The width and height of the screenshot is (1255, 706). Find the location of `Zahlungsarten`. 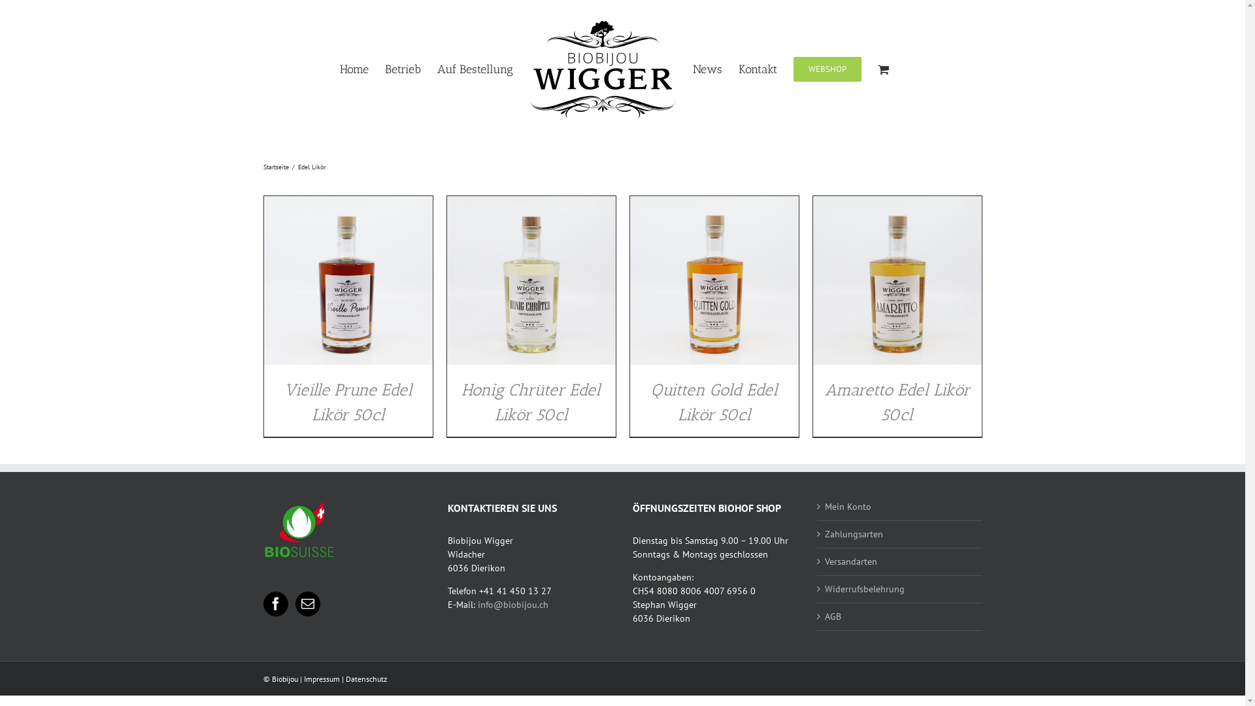

Zahlungsarten is located at coordinates (901, 535).